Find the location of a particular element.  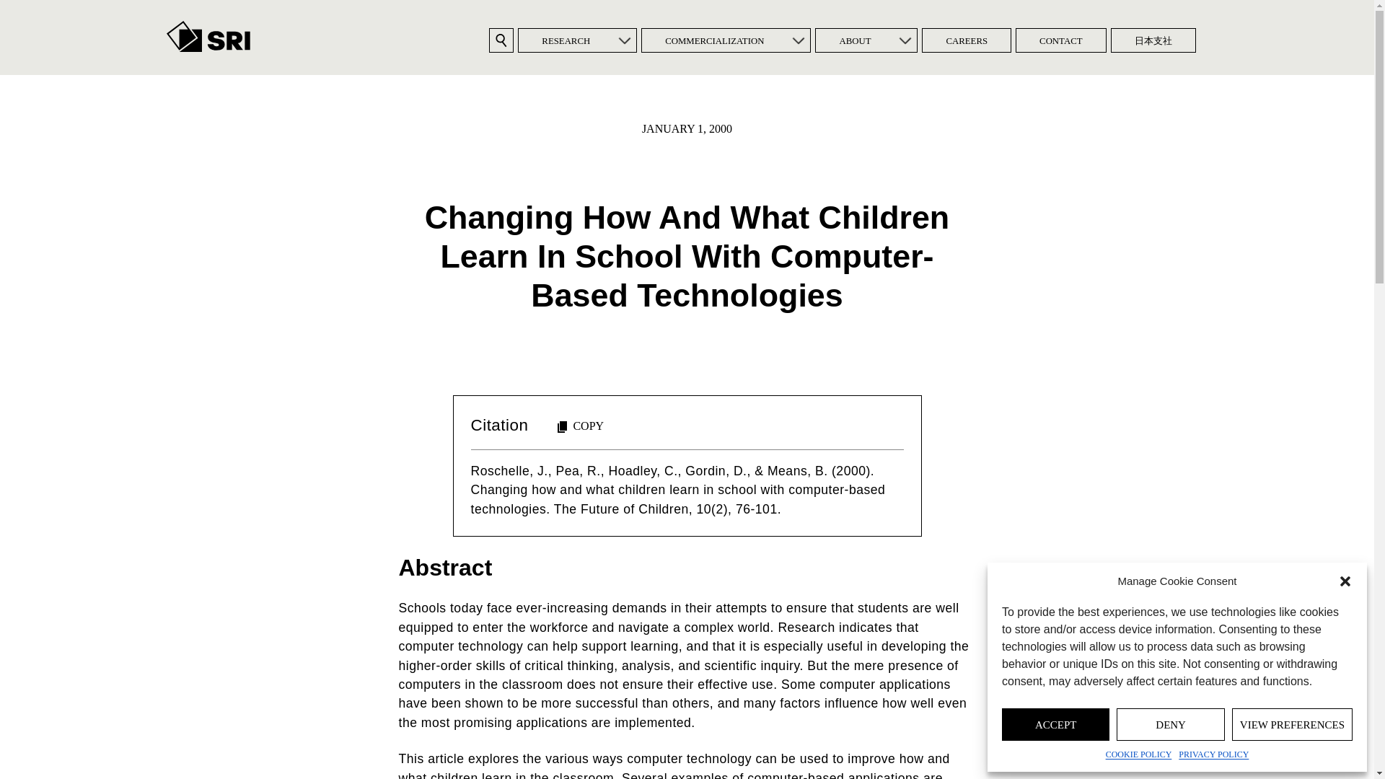

DENY is located at coordinates (1170, 724).